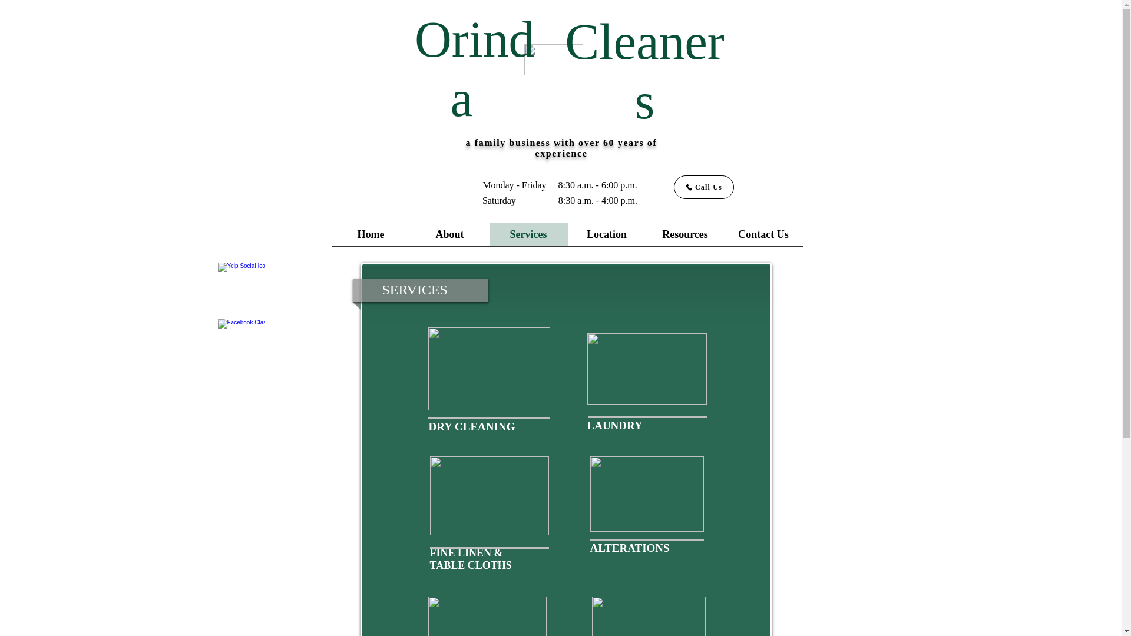 The image size is (1131, 636). I want to click on Services, so click(528, 234).